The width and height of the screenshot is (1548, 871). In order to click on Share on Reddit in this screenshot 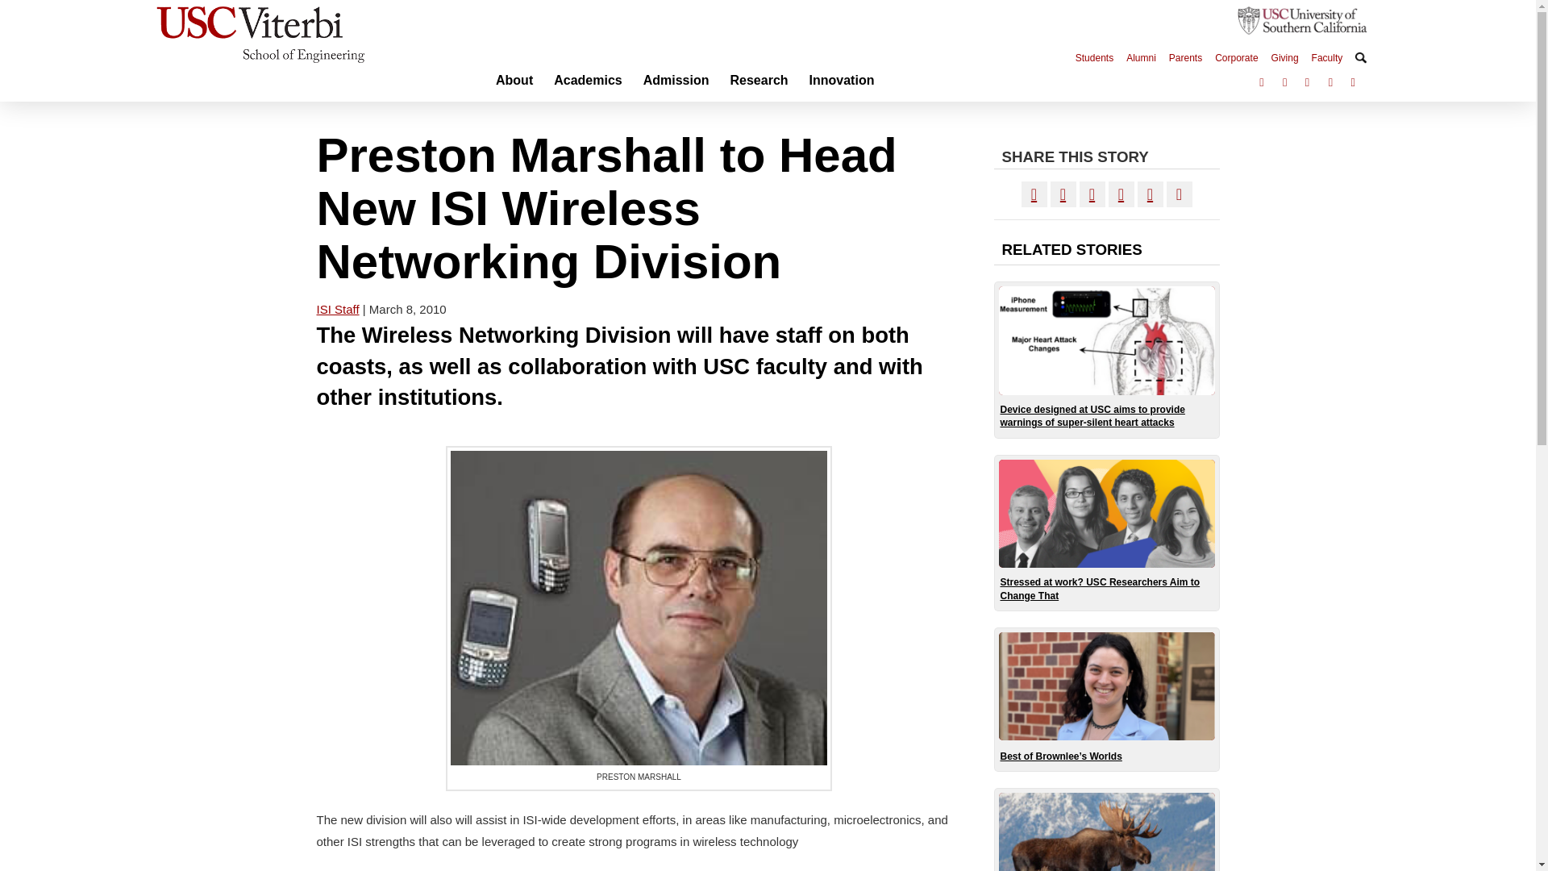, I will do `click(1149, 194)`.